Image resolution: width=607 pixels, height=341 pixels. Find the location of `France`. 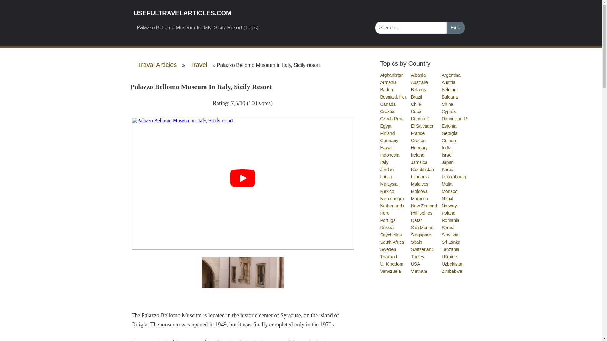

France is located at coordinates (418, 133).